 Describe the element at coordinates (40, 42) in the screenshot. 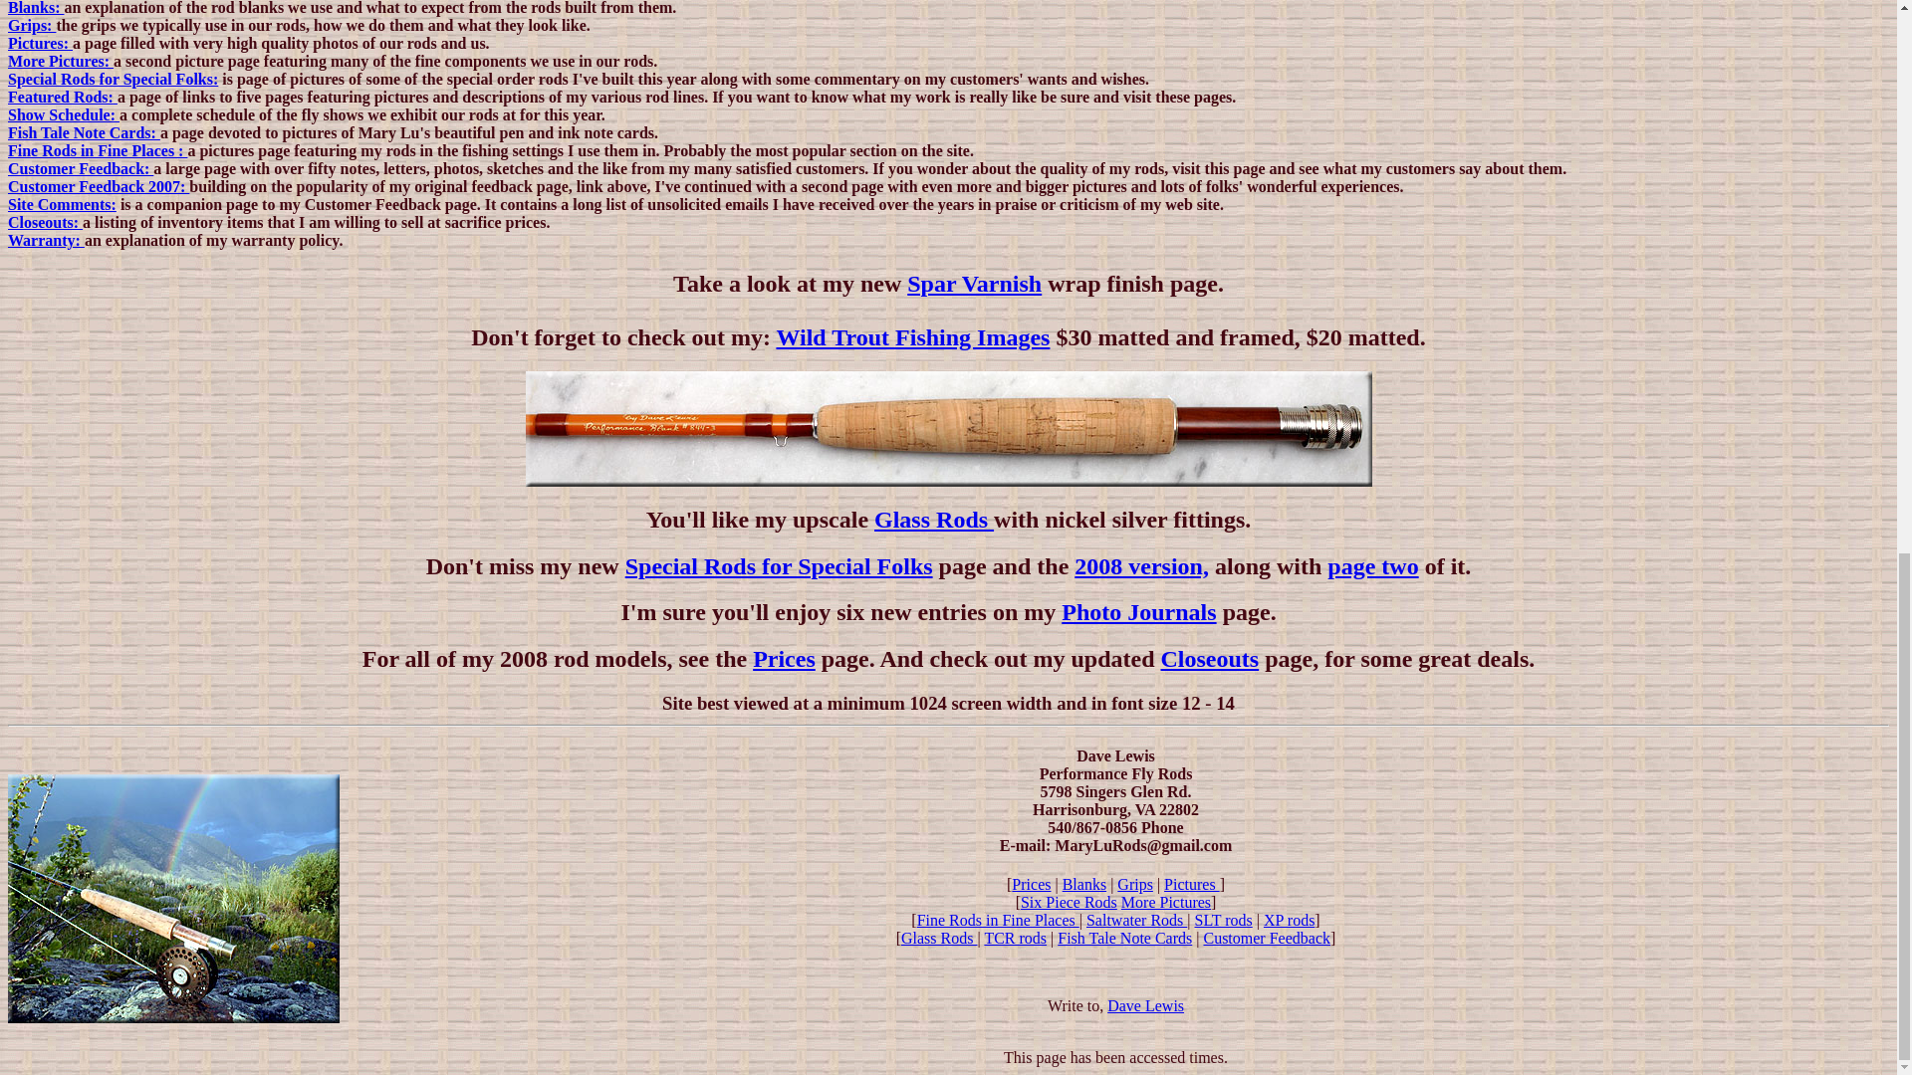

I see `Pictures:` at that location.